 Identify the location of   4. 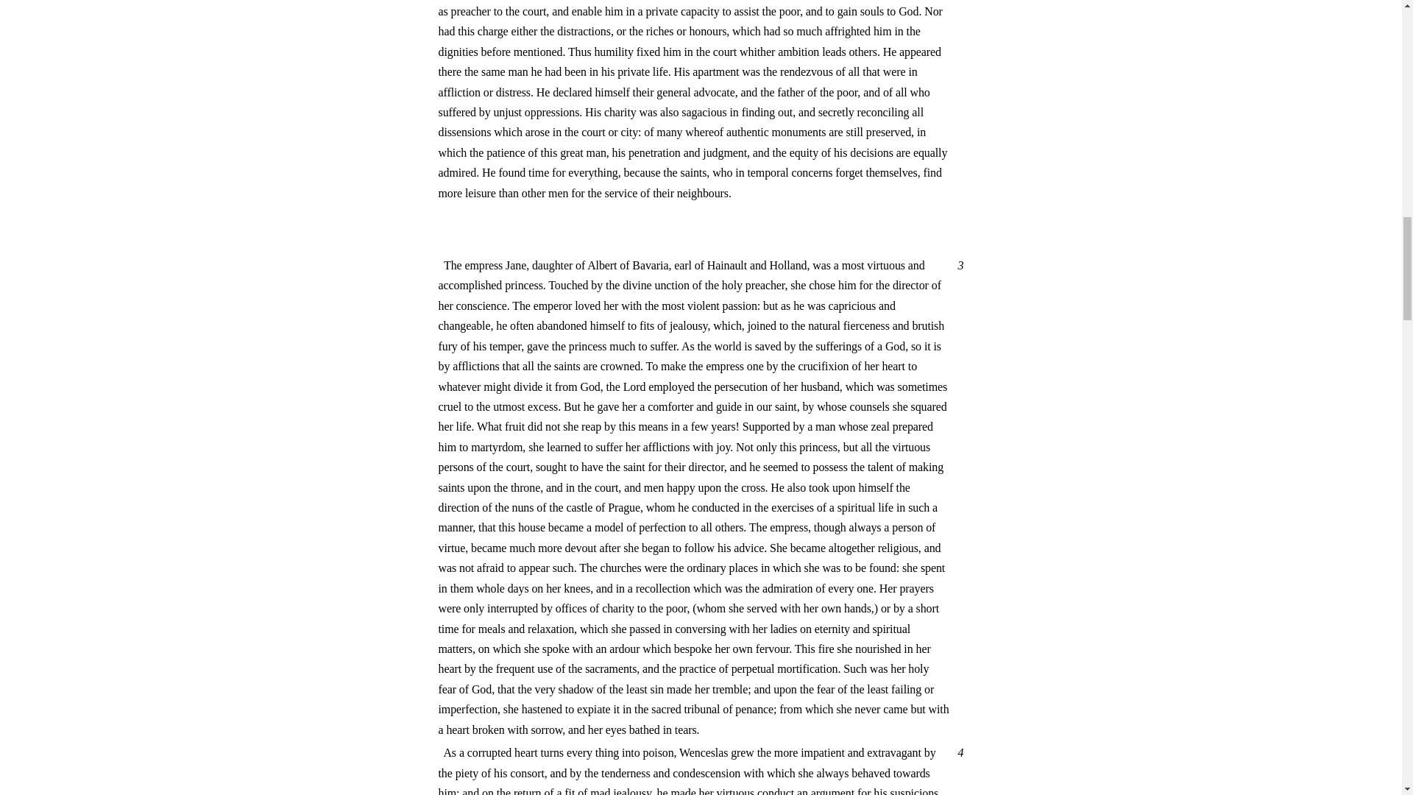
(958, 752).